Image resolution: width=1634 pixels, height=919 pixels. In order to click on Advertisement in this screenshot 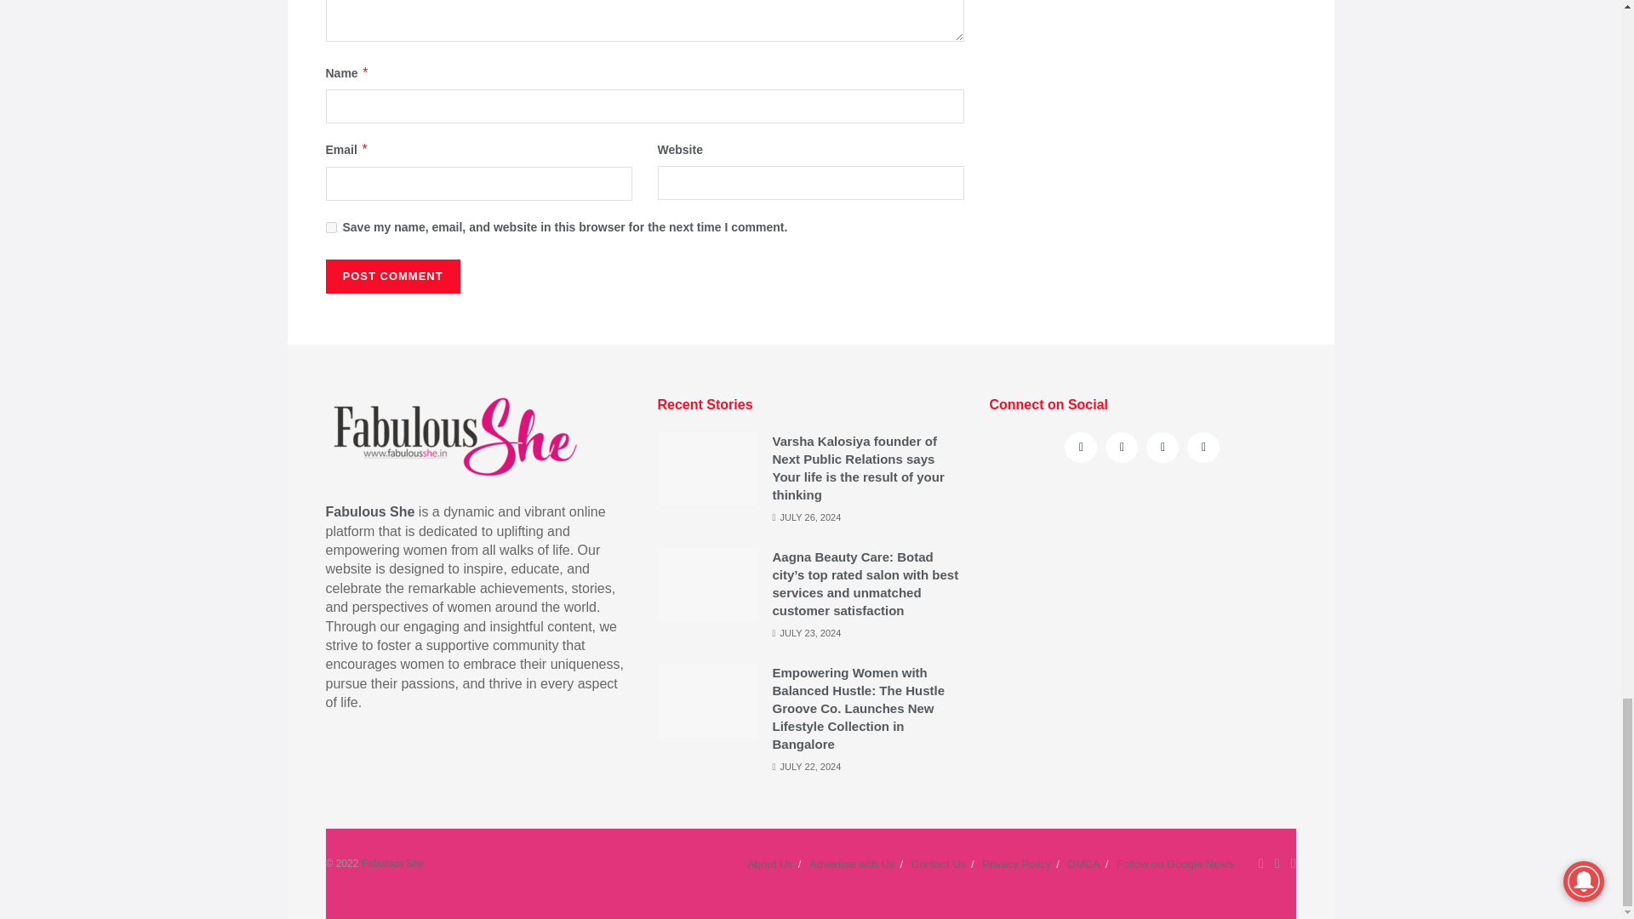, I will do `click(1142, 616)`.